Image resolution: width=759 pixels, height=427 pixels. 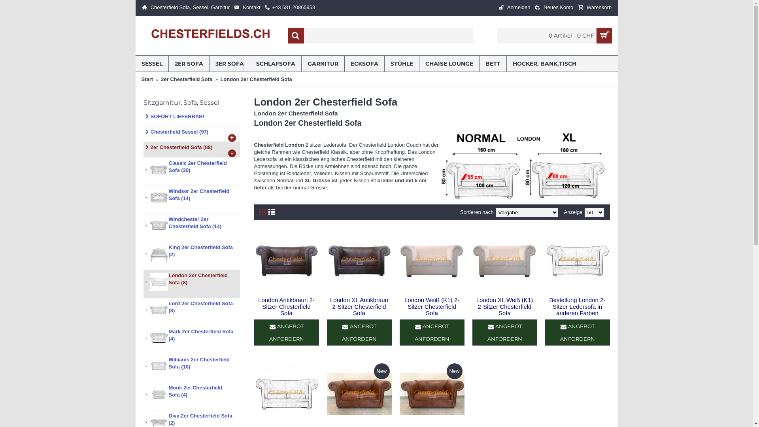 What do you see at coordinates (191, 200) in the screenshot?
I see `Windsor 2er Chesterfield Sofa (14)` at bounding box center [191, 200].